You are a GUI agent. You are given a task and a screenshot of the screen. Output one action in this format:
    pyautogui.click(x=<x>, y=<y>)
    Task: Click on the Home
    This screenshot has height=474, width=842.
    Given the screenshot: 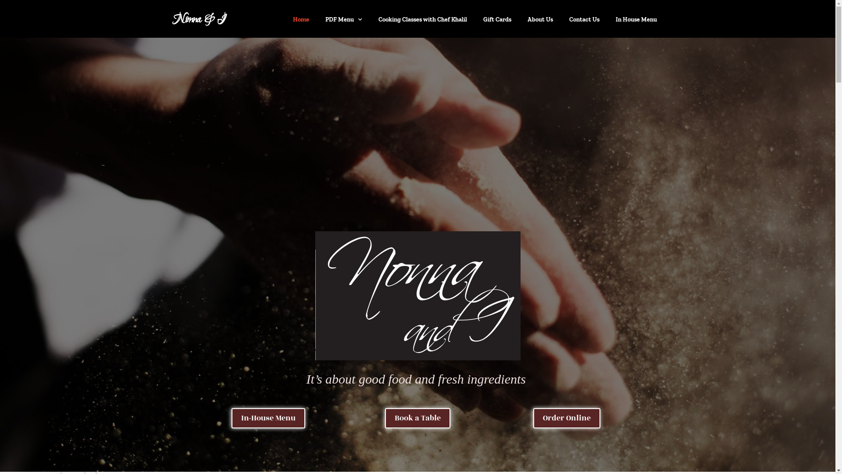 What is the action you would take?
    pyautogui.click(x=301, y=20)
    